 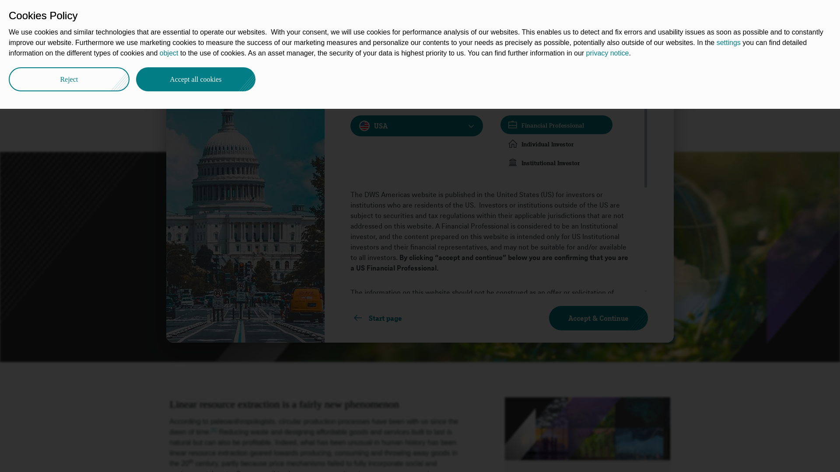 I want to click on Print, so click(x=669, y=52).